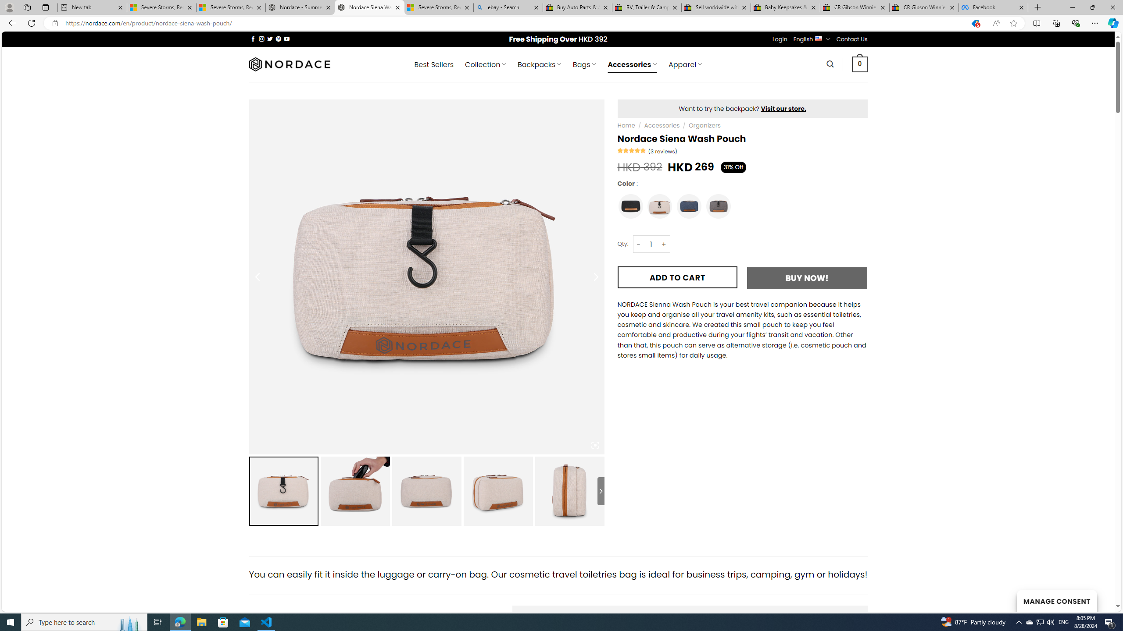 The image size is (1123, 631). I want to click on Sell worldwide with eBay, so click(716, 7).